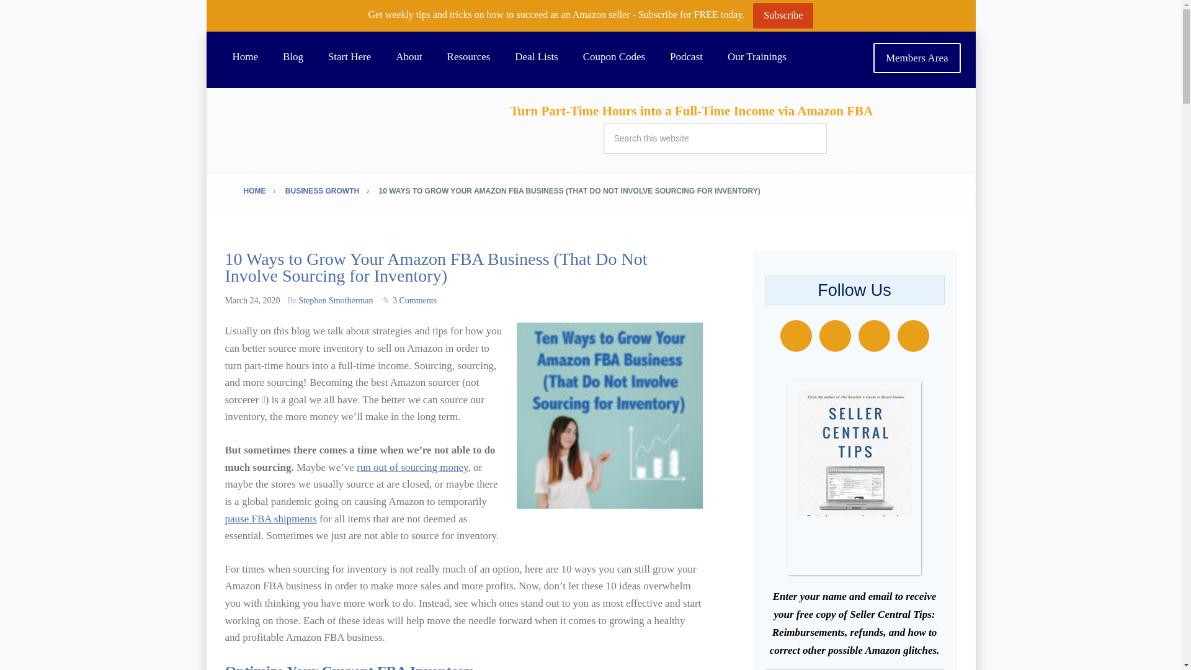 The image size is (1191, 670). What do you see at coordinates (917, 58) in the screenshot?
I see `Members Area` at bounding box center [917, 58].